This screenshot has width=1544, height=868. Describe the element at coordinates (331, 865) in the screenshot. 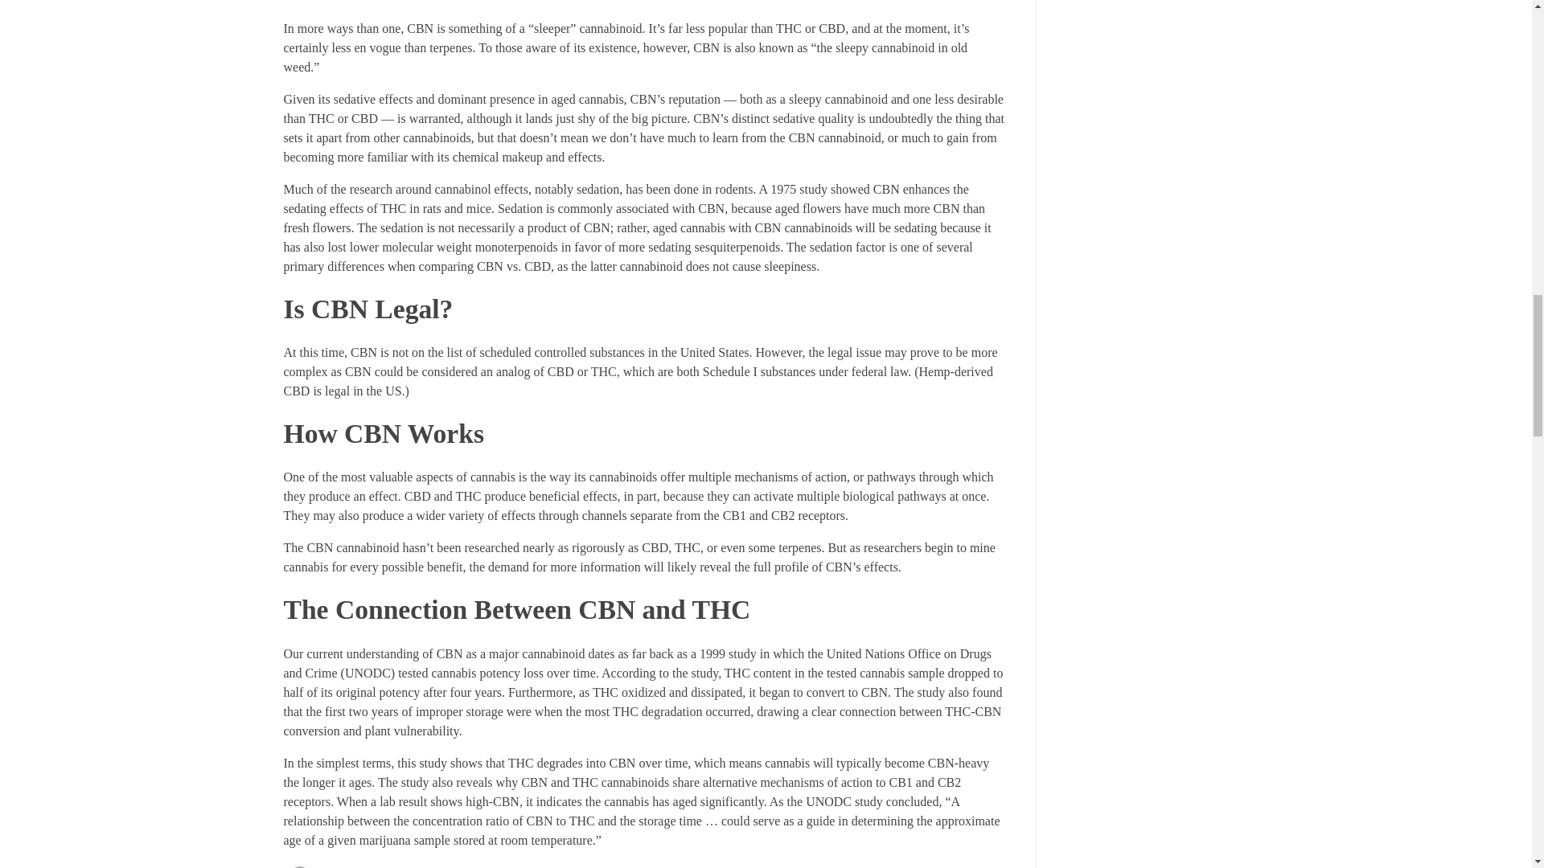

I see `Twitter` at that location.